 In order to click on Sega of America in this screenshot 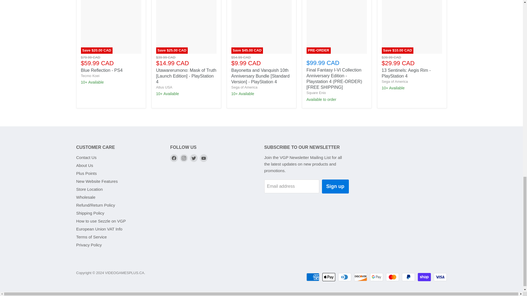, I will do `click(394, 81)`.